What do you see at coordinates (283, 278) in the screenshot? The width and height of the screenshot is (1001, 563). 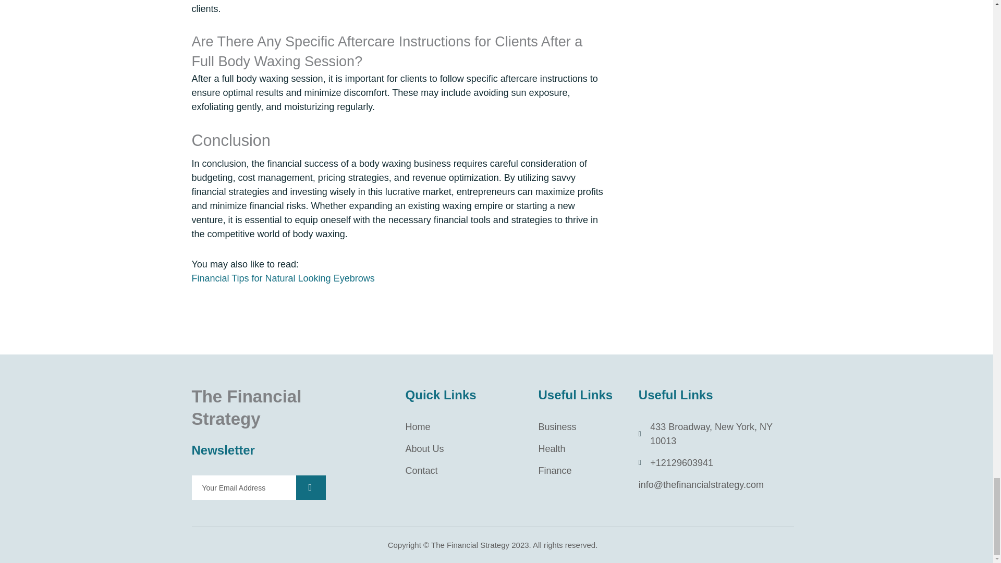 I see `Financial Tips for Natural Looking Eyebrows` at bounding box center [283, 278].